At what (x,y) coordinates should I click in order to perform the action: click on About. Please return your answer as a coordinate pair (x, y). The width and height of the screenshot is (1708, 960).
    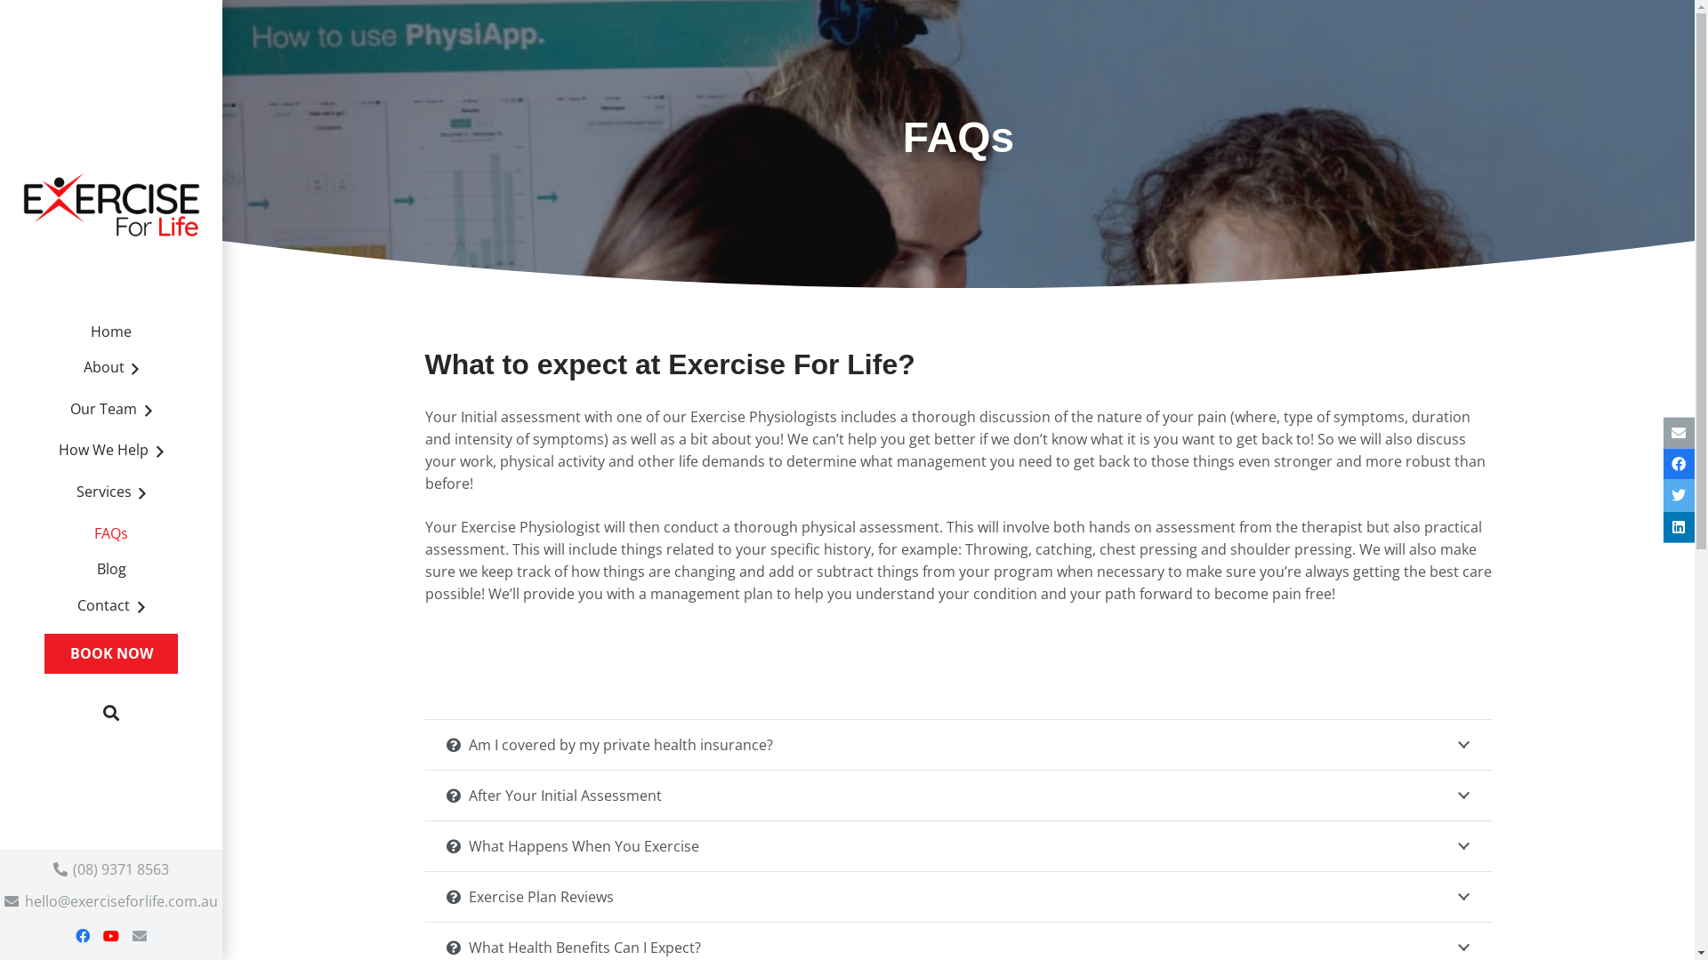
    Looking at the image, I should click on (111, 372).